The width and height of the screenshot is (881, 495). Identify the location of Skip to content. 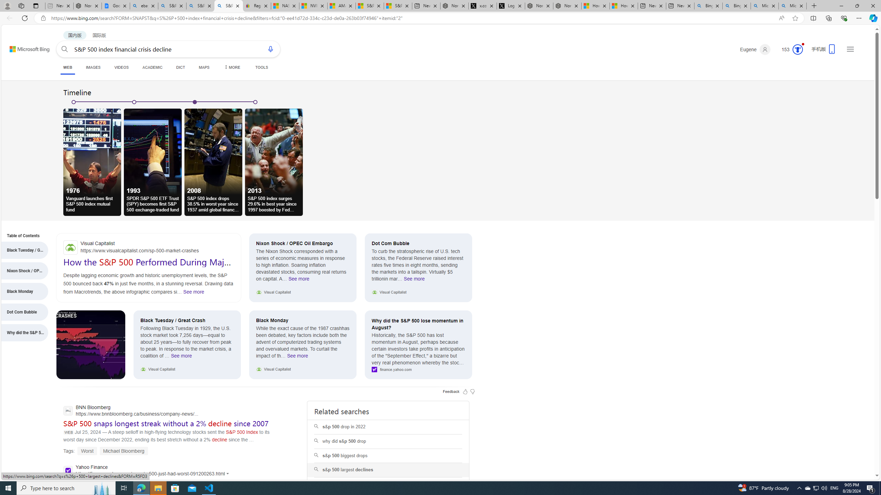
(22, 46).